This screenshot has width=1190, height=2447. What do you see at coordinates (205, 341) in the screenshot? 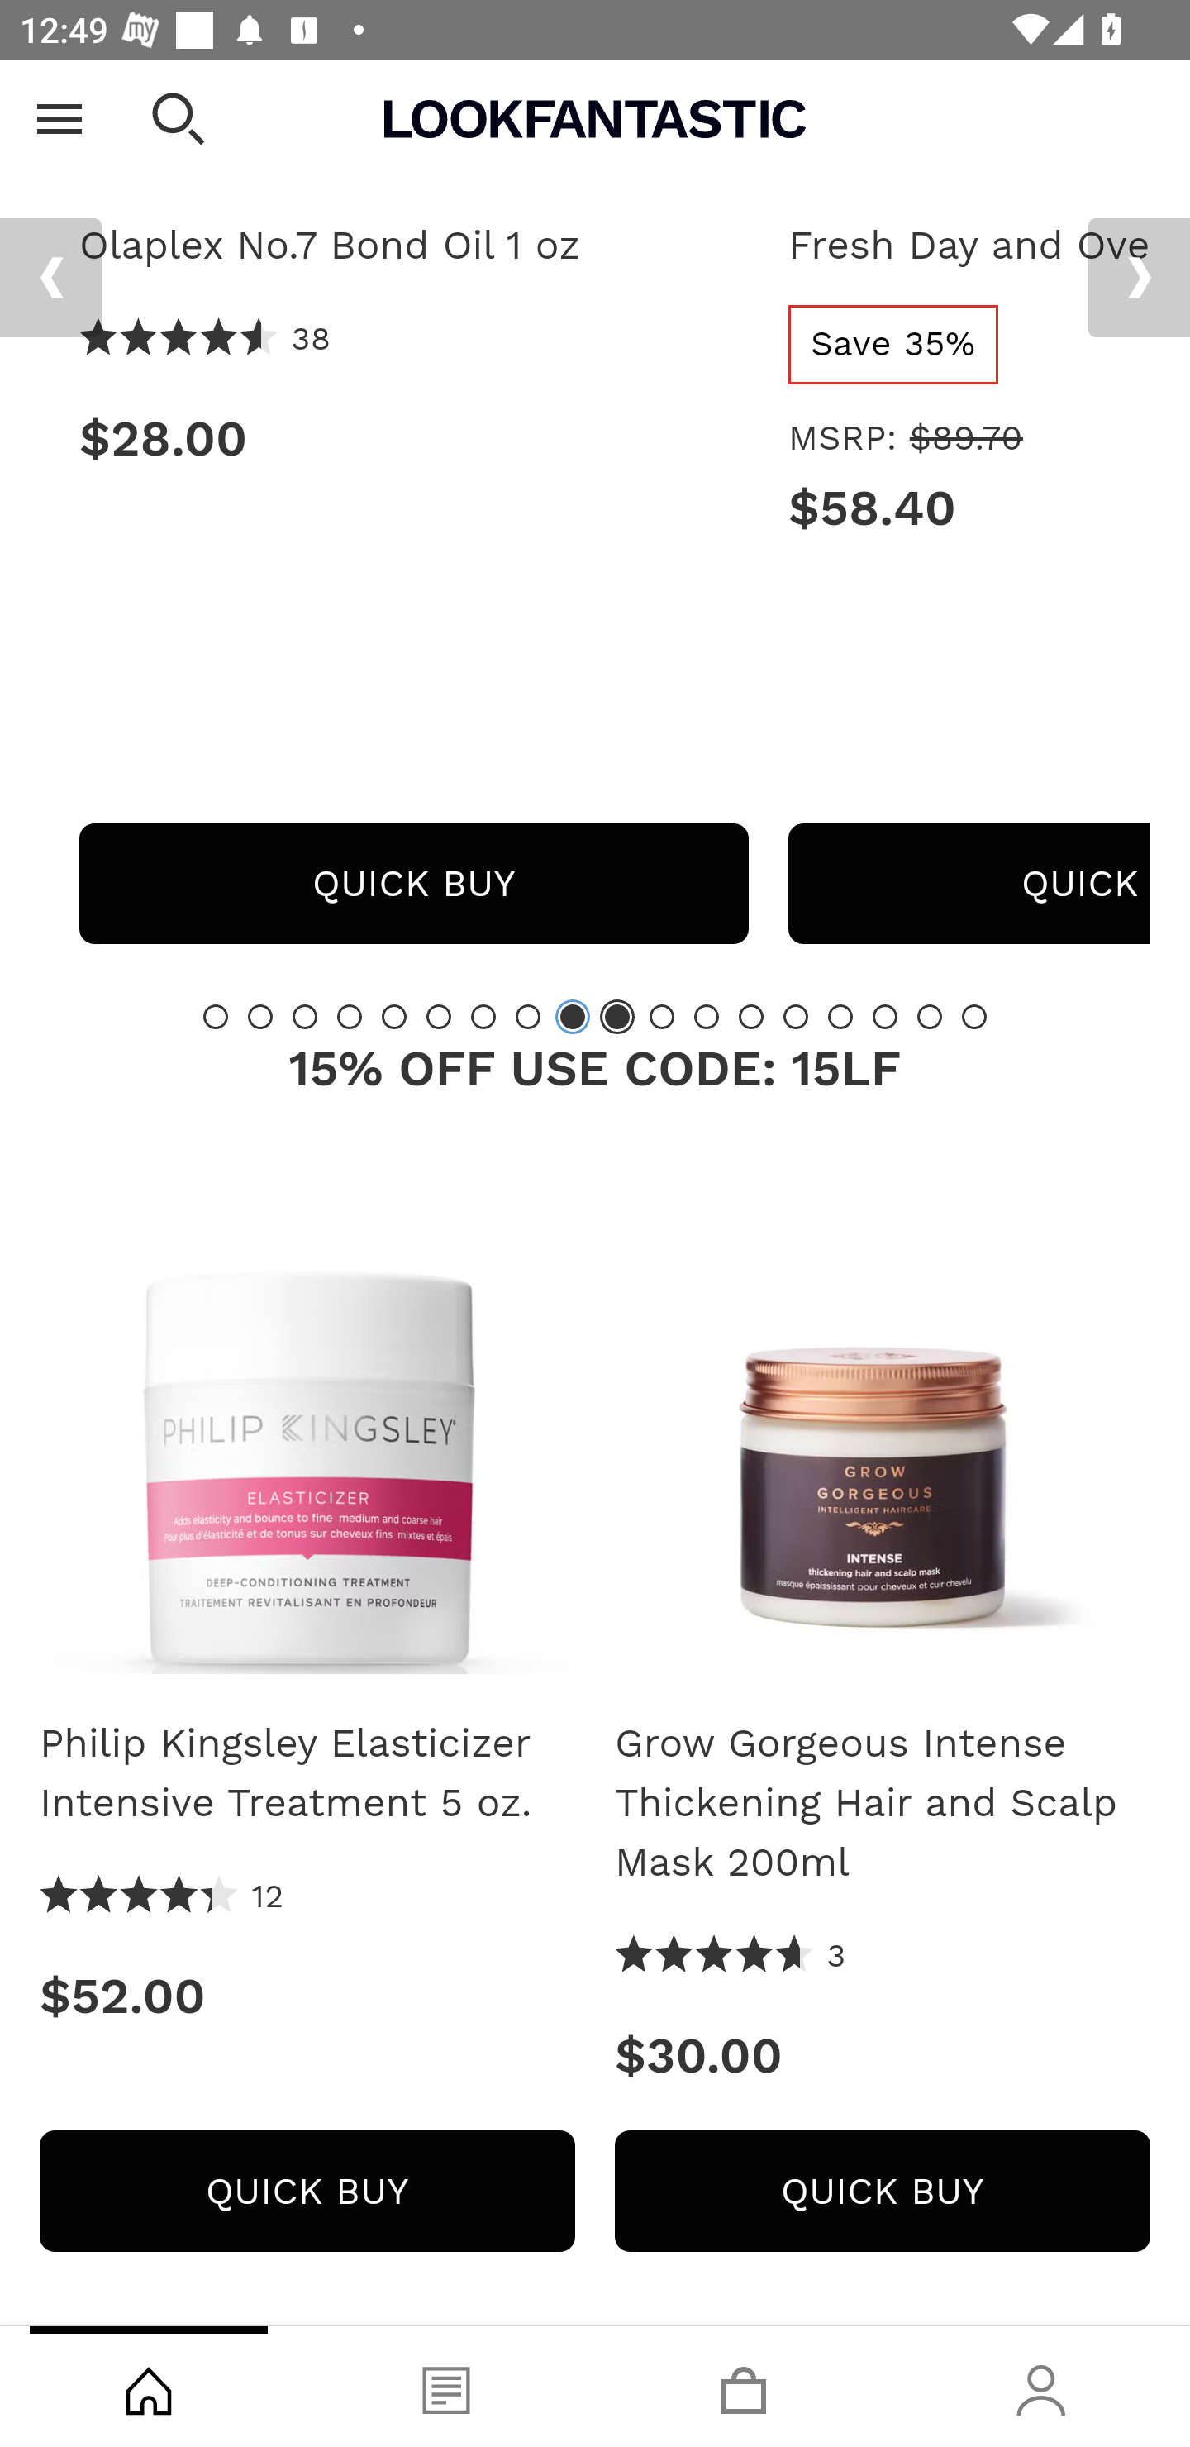
I see `4.58 Stars 38 Reviews` at bounding box center [205, 341].